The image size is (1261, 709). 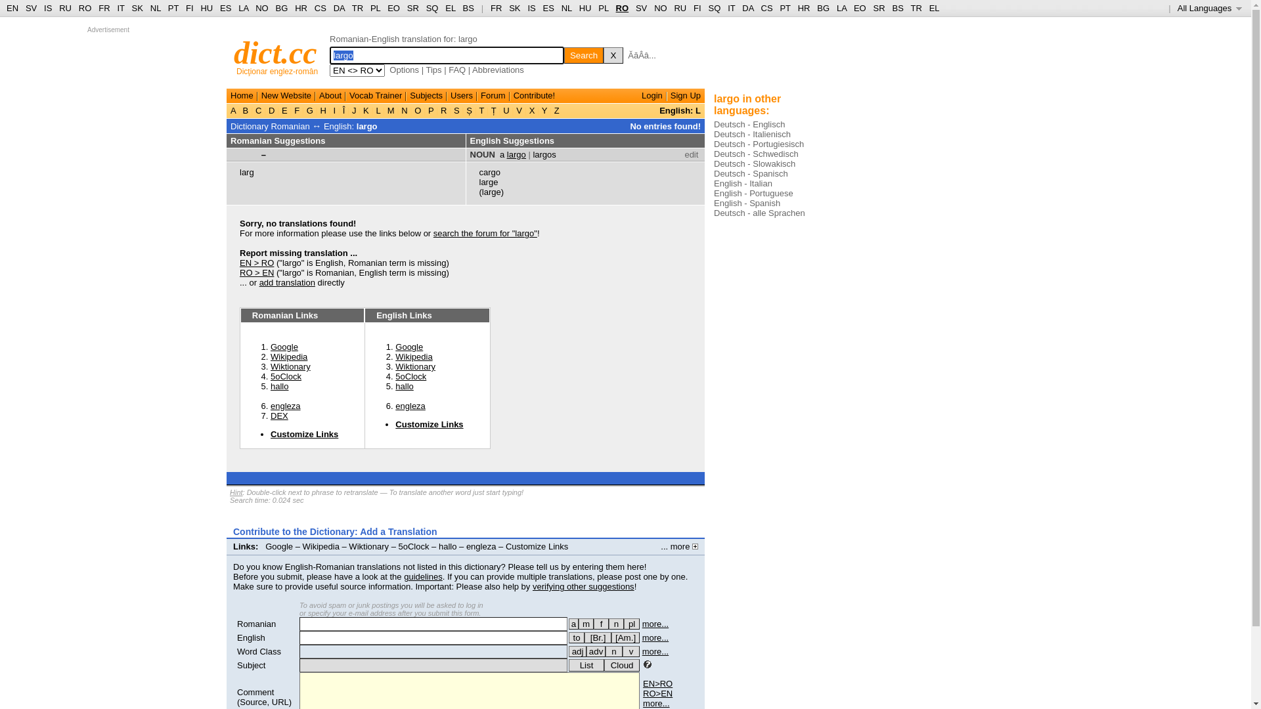 I want to click on large, so click(x=489, y=183).